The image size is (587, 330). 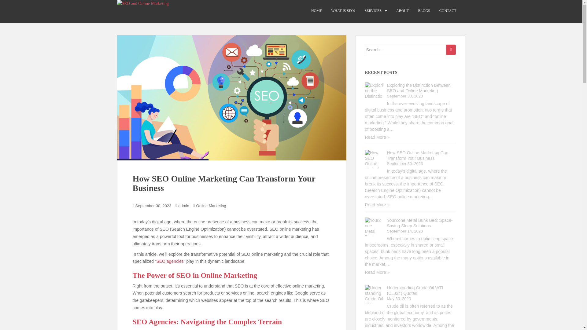 I want to click on CONTACT, so click(x=448, y=11).